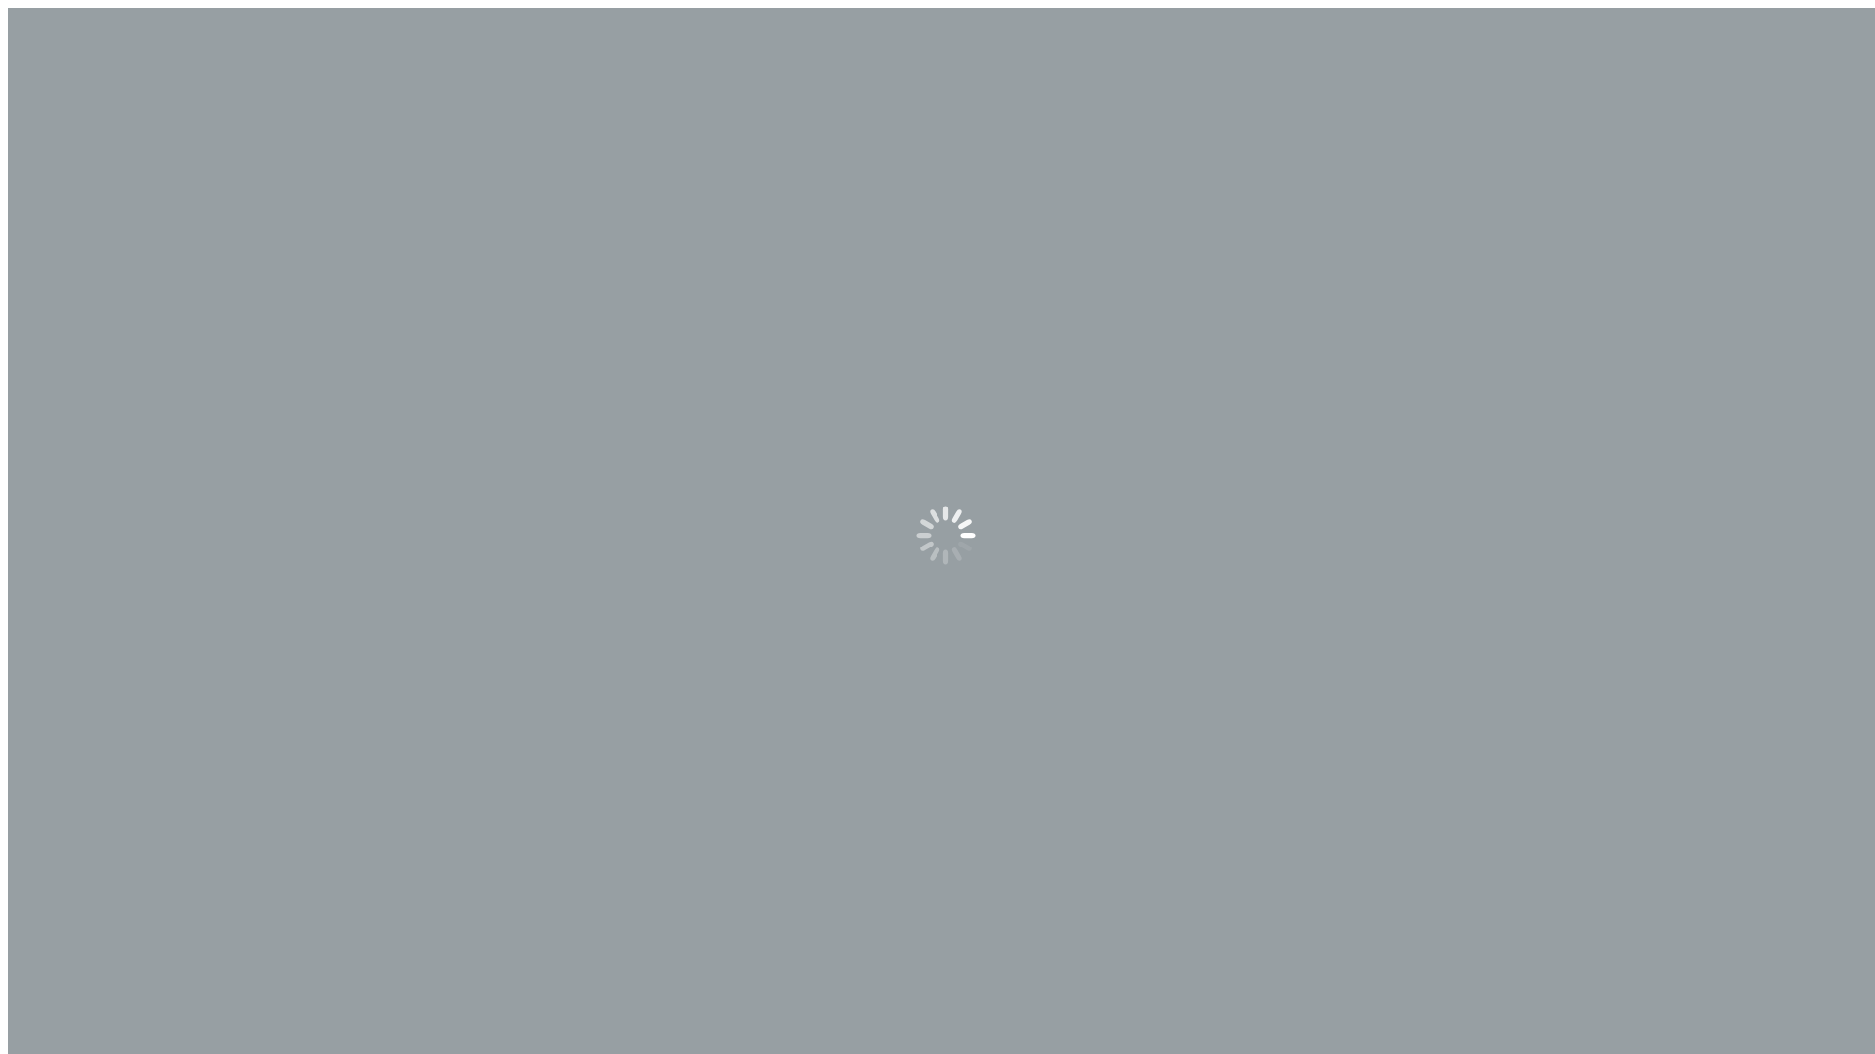  I want to click on Contact, so click(71, 137).